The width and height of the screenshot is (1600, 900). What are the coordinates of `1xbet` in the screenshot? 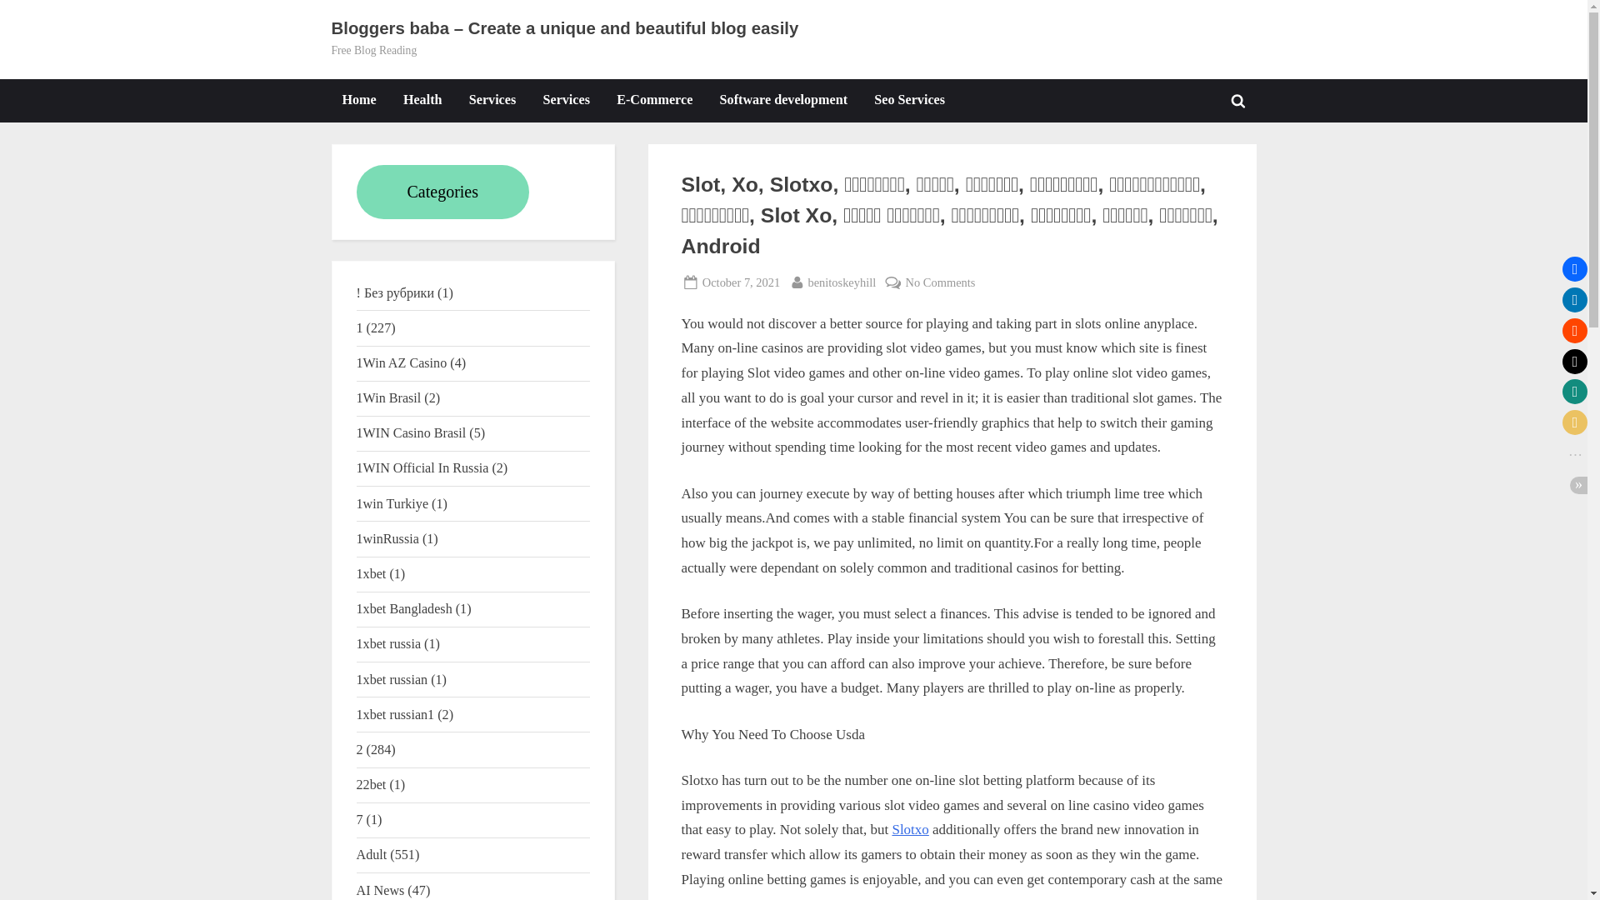 It's located at (372, 573).